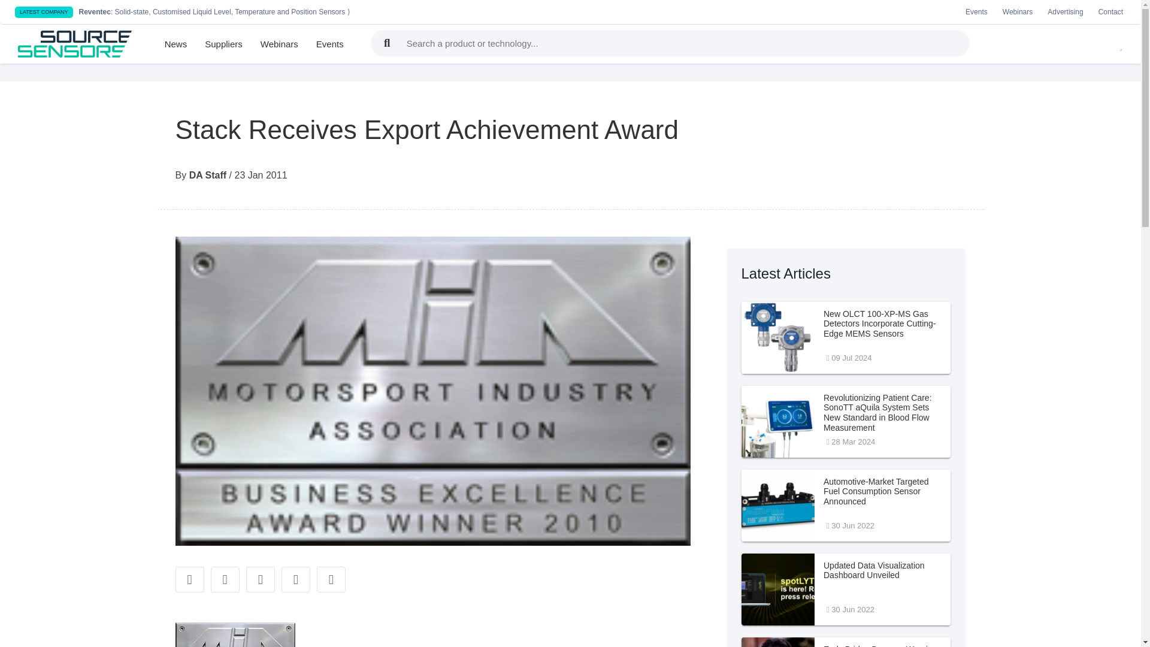 The height and width of the screenshot is (647, 1150). I want to click on Advertising, so click(1065, 12).